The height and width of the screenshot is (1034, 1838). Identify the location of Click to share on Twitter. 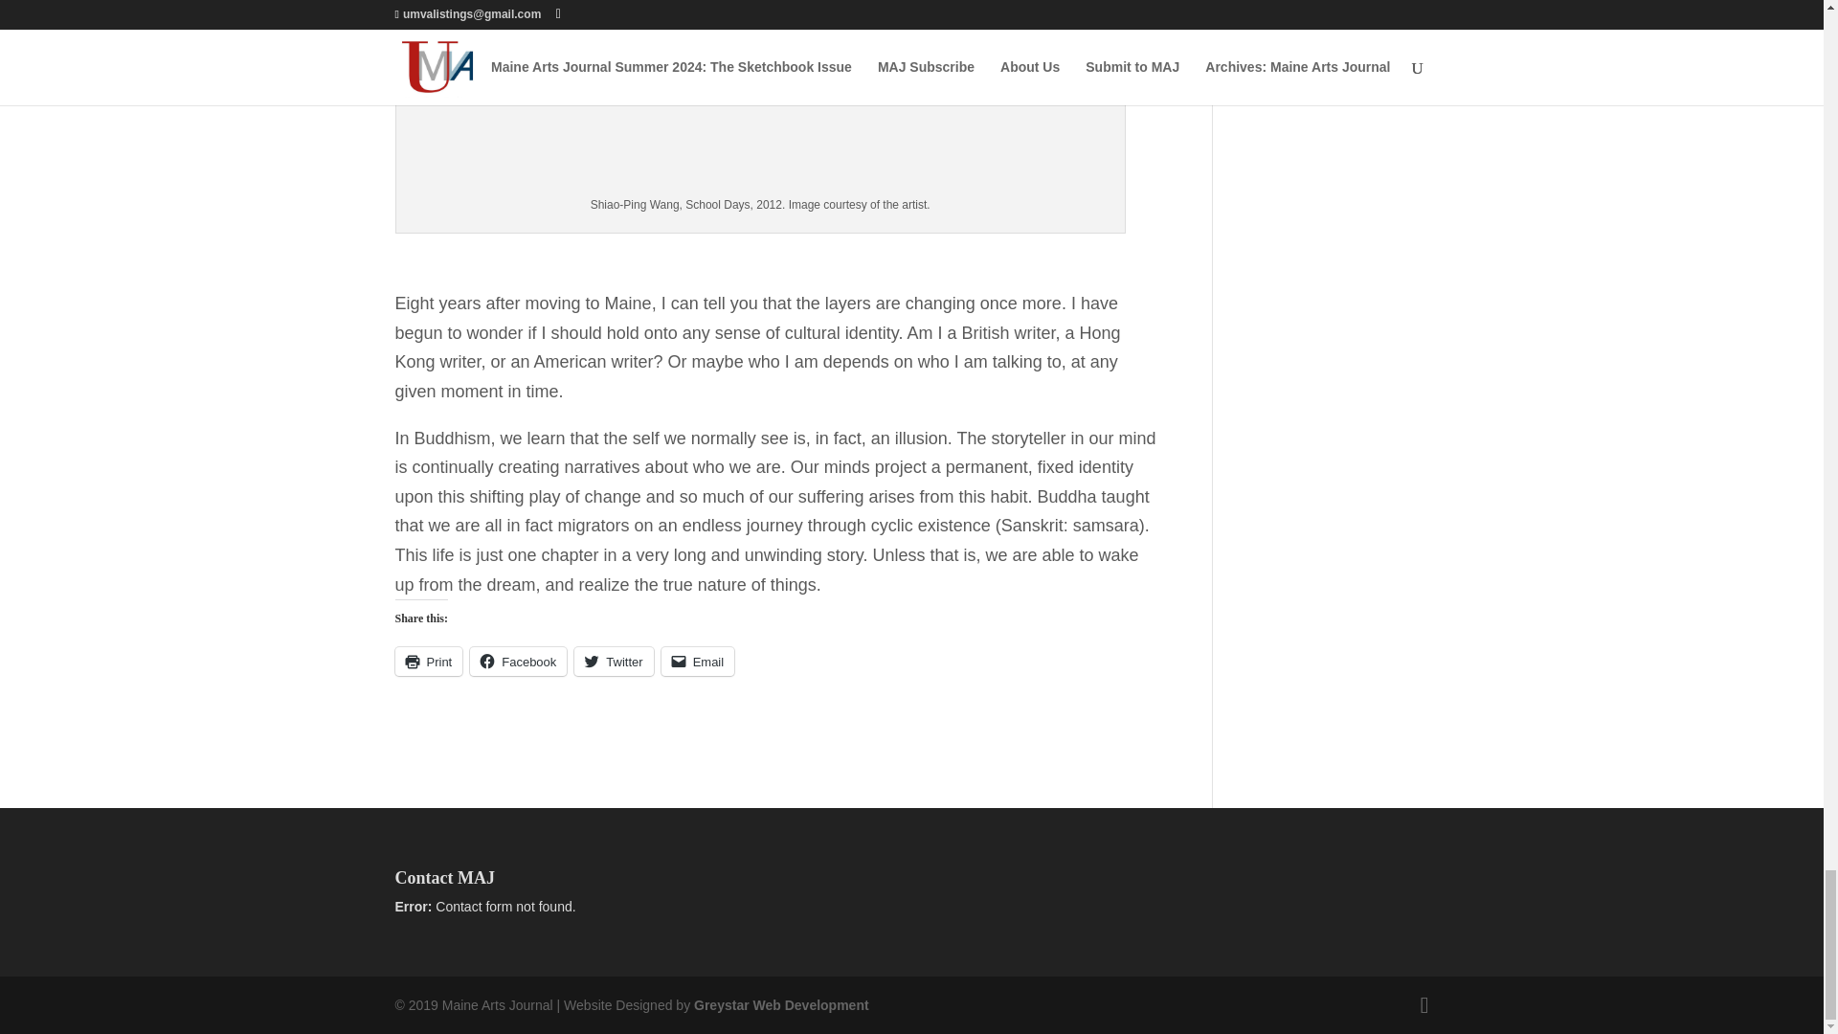
(613, 662).